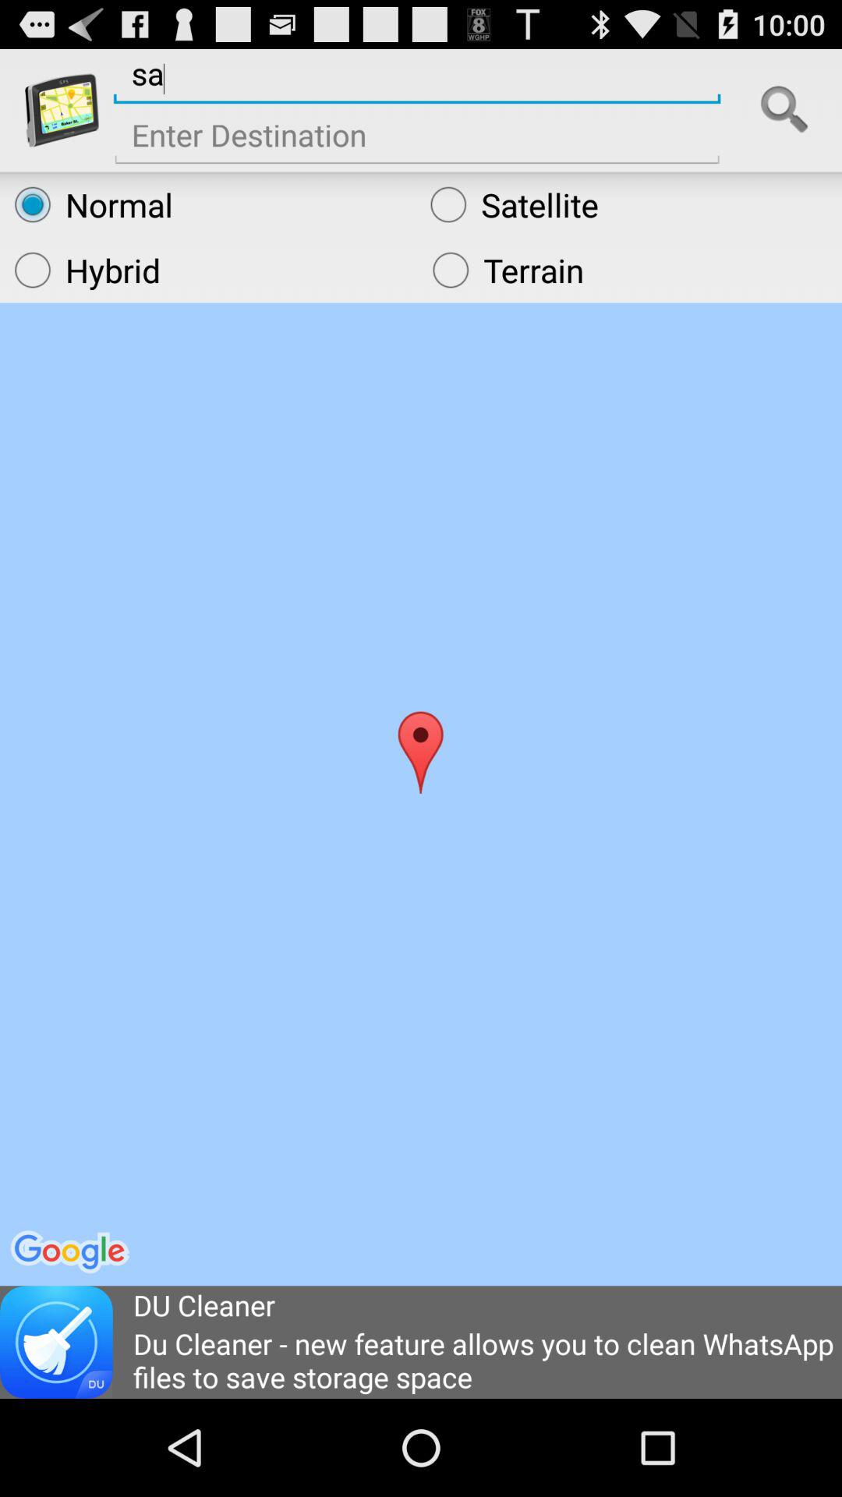 Image resolution: width=842 pixels, height=1497 pixels. I want to click on enter destinaltion, so click(417, 140).